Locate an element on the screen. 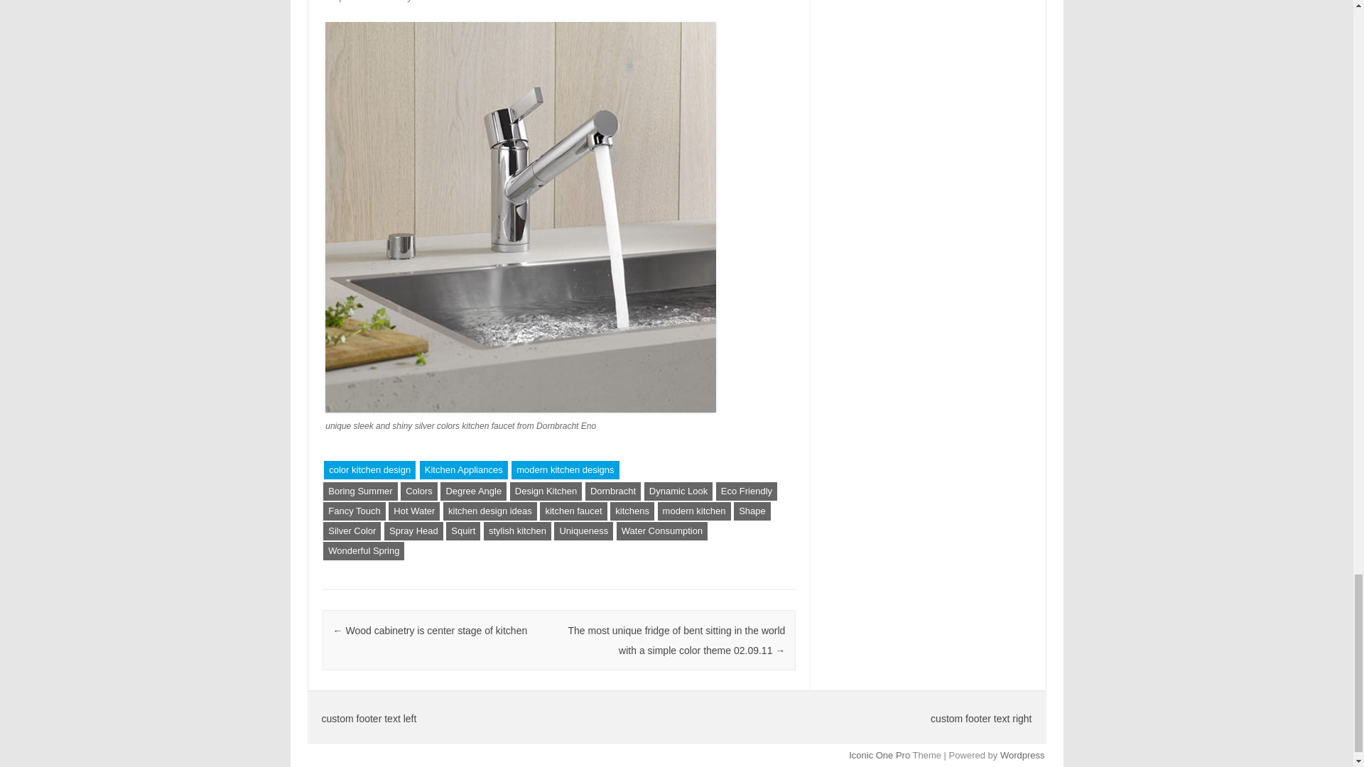 This screenshot has height=767, width=1364. Fancy Touch is located at coordinates (354, 511).